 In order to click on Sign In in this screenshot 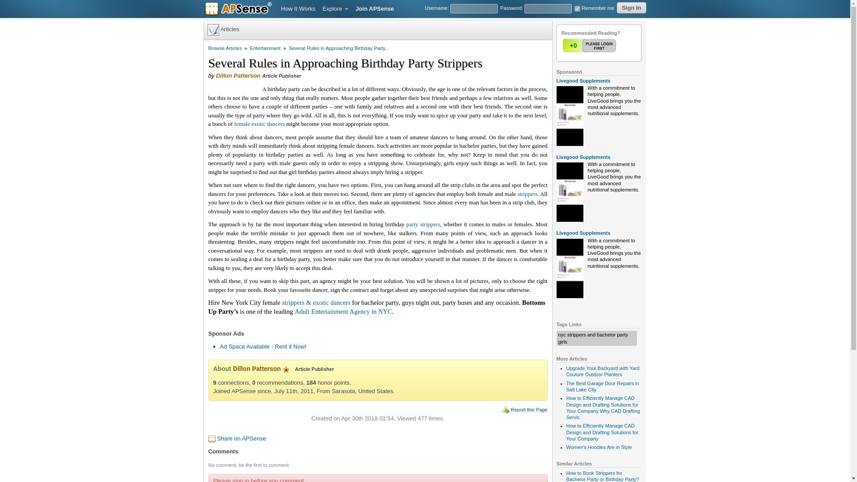, I will do `click(631, 8)`.